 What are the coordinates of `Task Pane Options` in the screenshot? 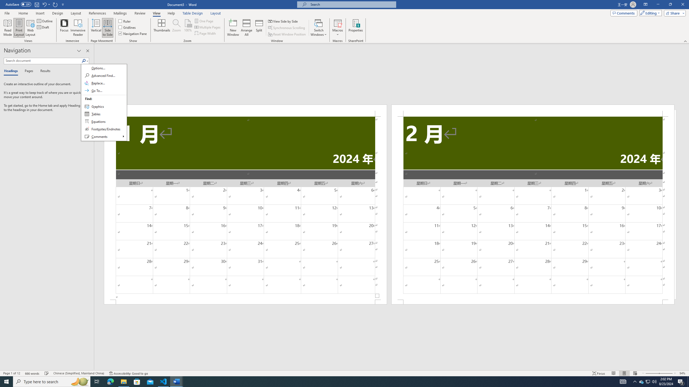 It's located at (79, 51).